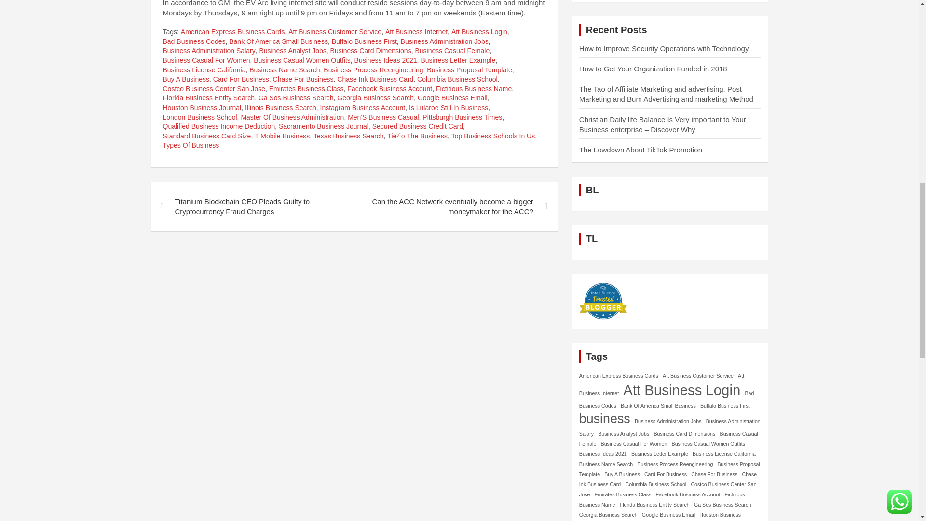  What do you see at coordinates (209, 51) in the screenshot?
I see `Business Administration Salary` at bounding box center [209, 51].